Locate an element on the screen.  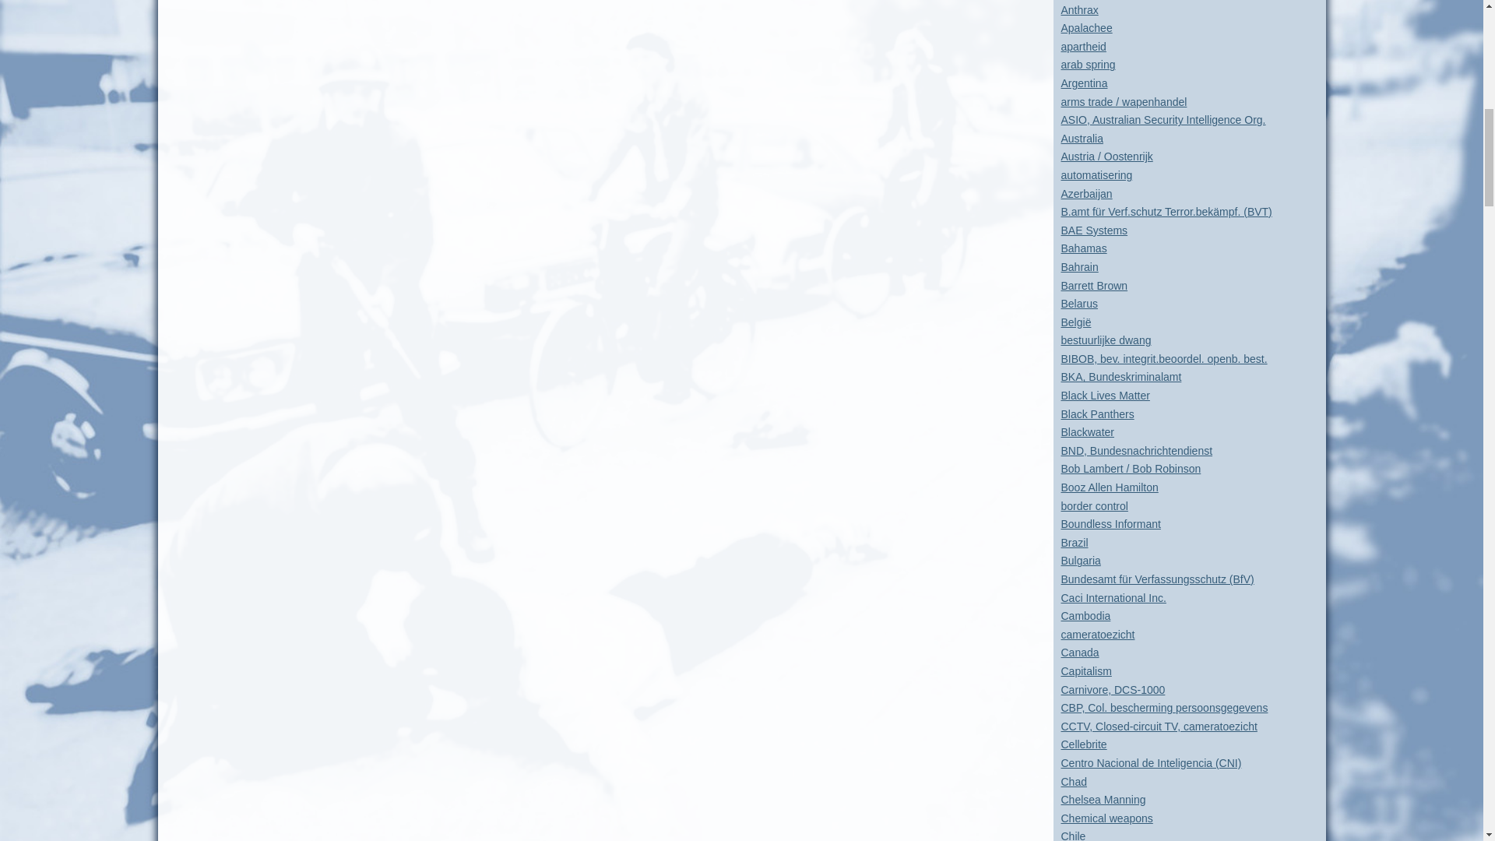
Bahamas is located at coordinates (1082, 248).